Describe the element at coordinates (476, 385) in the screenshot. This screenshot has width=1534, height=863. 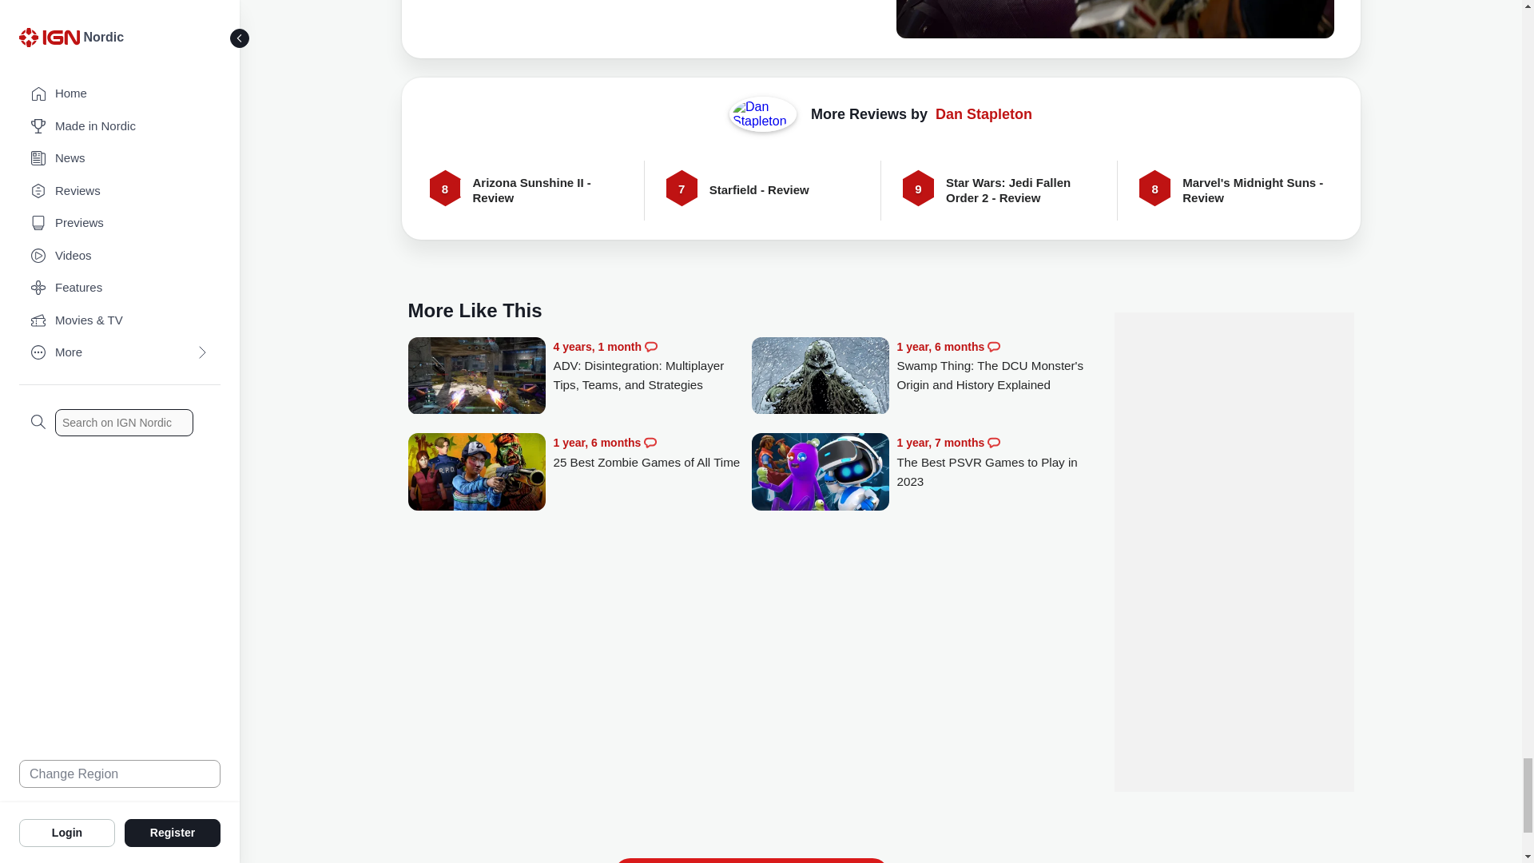
I see `ADV: Disintegration: Multiplayer Tips, Teams, and Strategies` at that location.